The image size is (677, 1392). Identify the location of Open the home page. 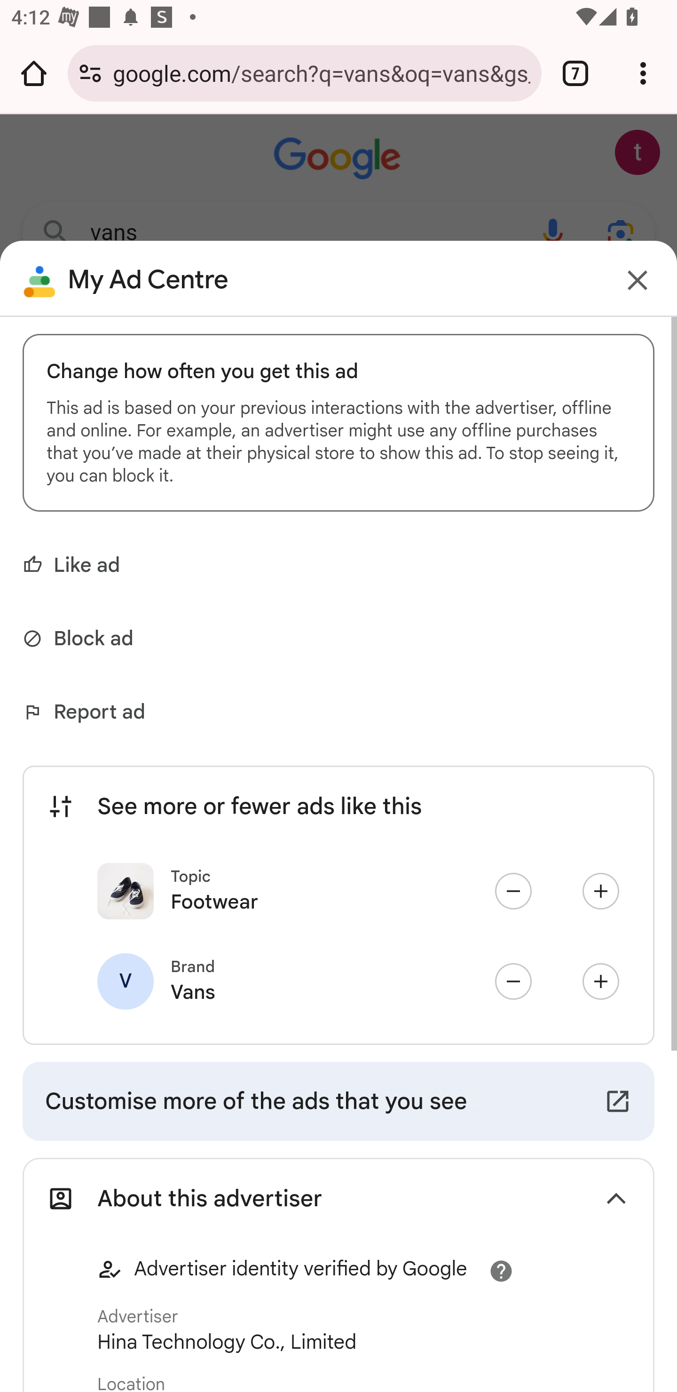
(34, 73).